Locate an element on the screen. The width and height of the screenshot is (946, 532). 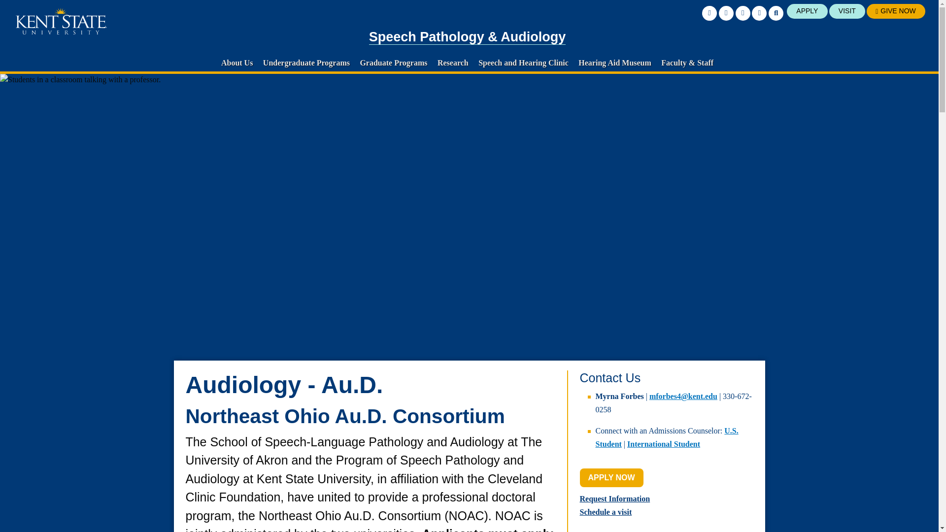
APPLY is located at coordinates (807, 11).